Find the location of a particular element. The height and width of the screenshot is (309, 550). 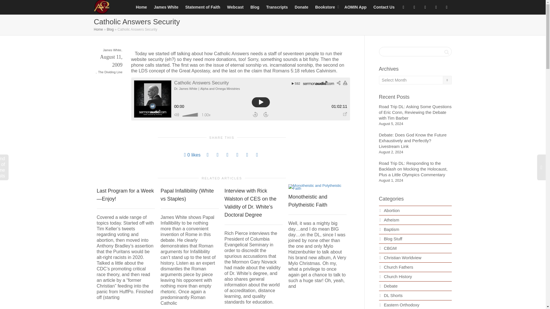

August 11, 2009 is located at coordinates (108, 65).